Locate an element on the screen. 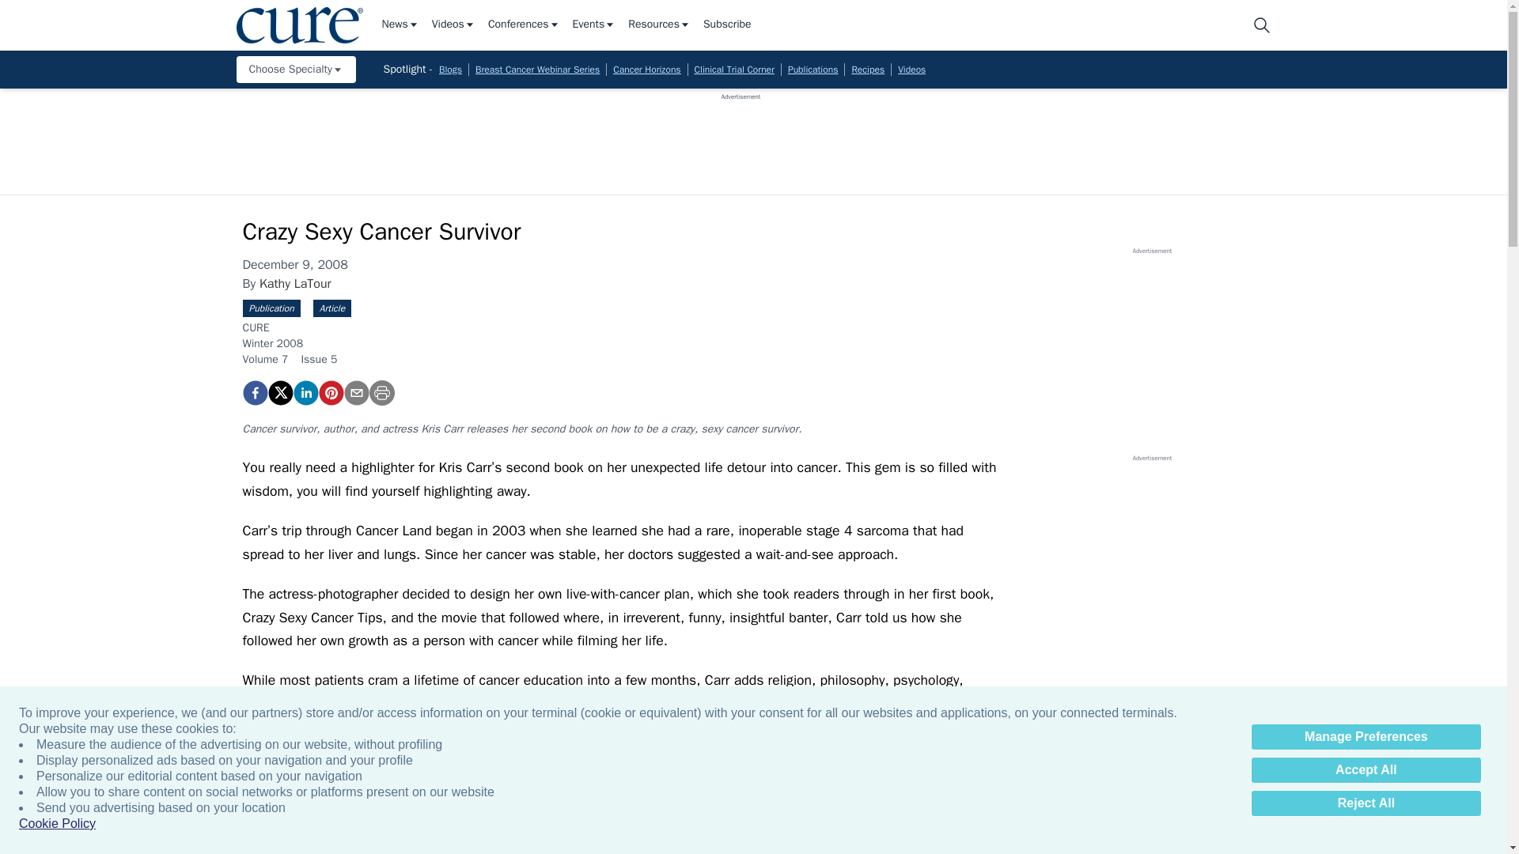  Crazy Sexy Cancer Survivor is located at coordinates (330, 392).